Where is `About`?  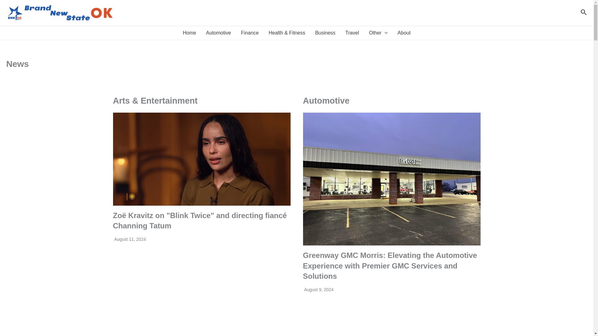 About is located at coordinates (404, 33).